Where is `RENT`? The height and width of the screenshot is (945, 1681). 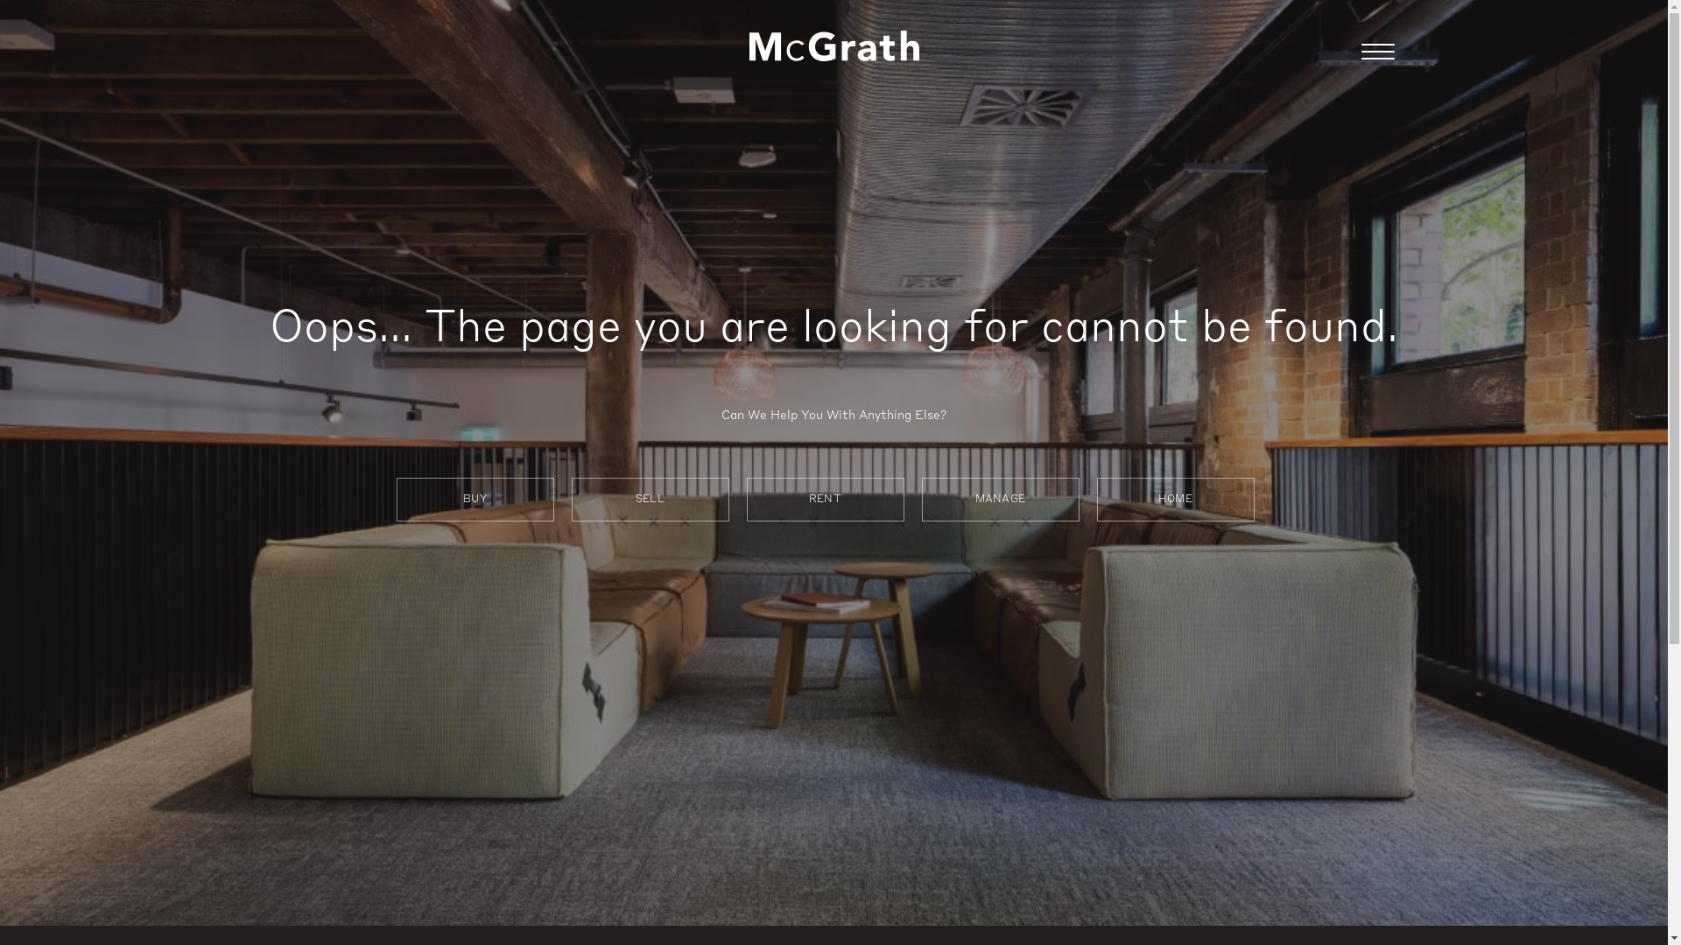 RENT is located at coordinates (825, 500).